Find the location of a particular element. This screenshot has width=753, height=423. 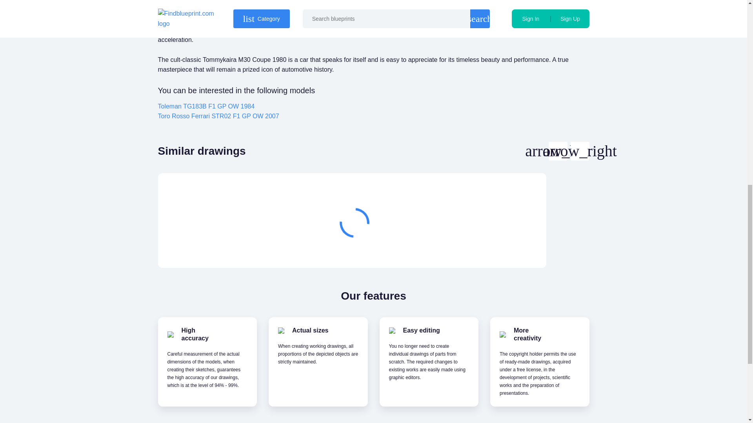

Toleman TG183B F1 GP OW 1984 is located at coordinates (206, 106).